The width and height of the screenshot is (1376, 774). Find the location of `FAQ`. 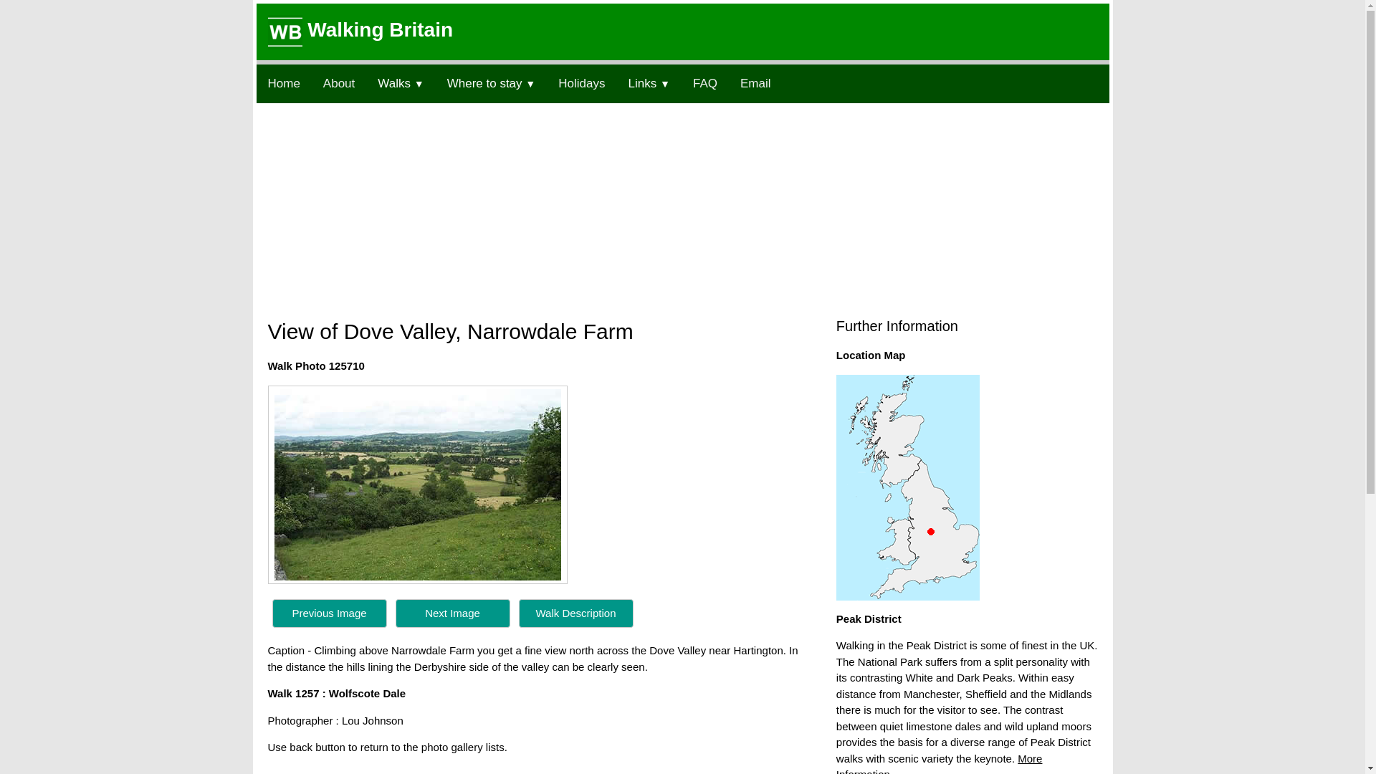

FAQ is located at coordinates (705, 83).